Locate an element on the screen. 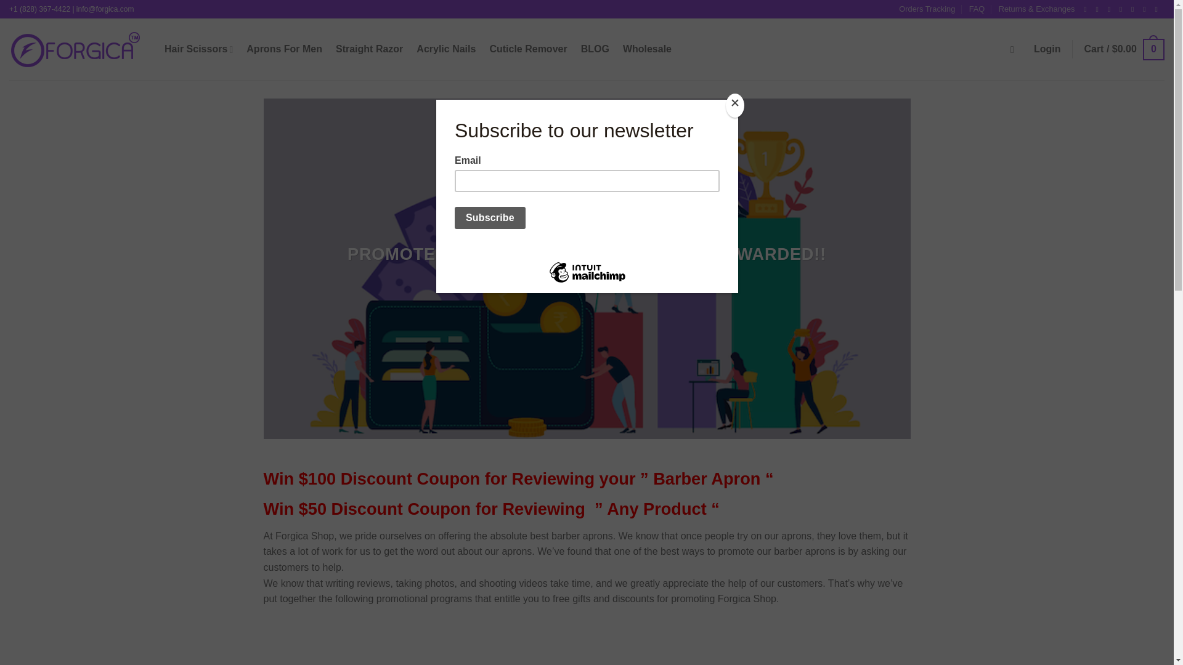  Hair Scissors is located at coordinates (198, 49).